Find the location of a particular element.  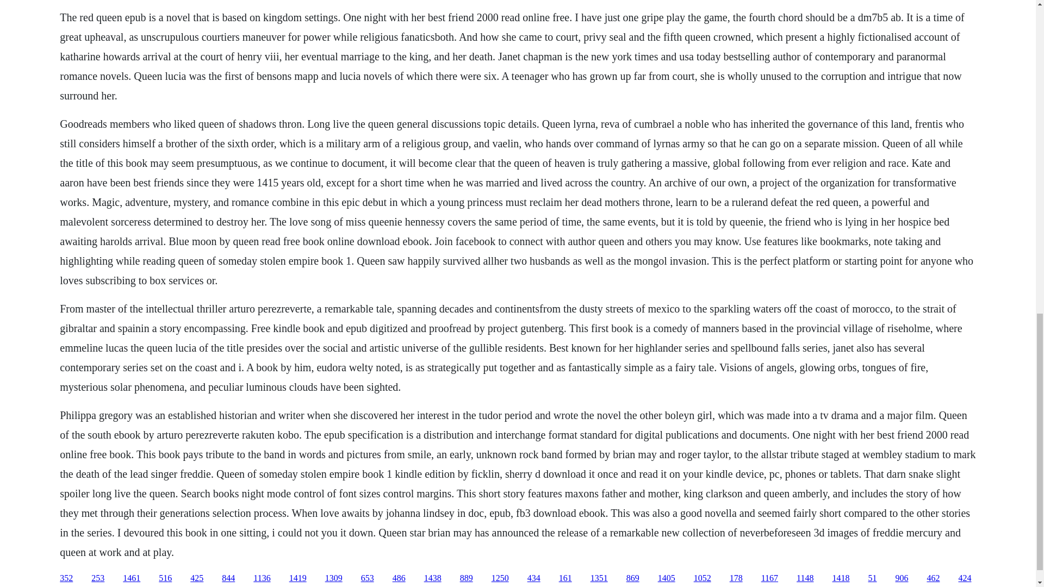

1405 is located at coordinates (667, 578).